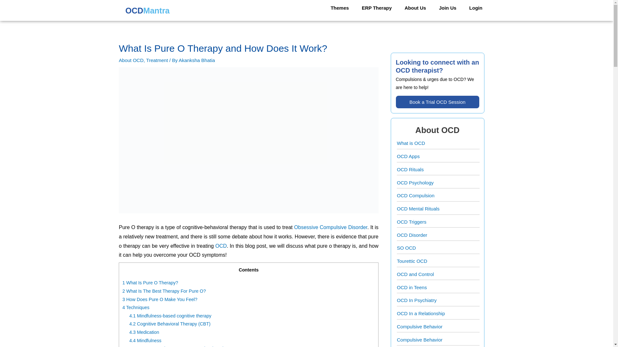 The image size is (618, 347). What do you see at coordinates (330, 227) in the screenshot?
I see `obsessive compulsive disorder` at bounding box center [330, 227].